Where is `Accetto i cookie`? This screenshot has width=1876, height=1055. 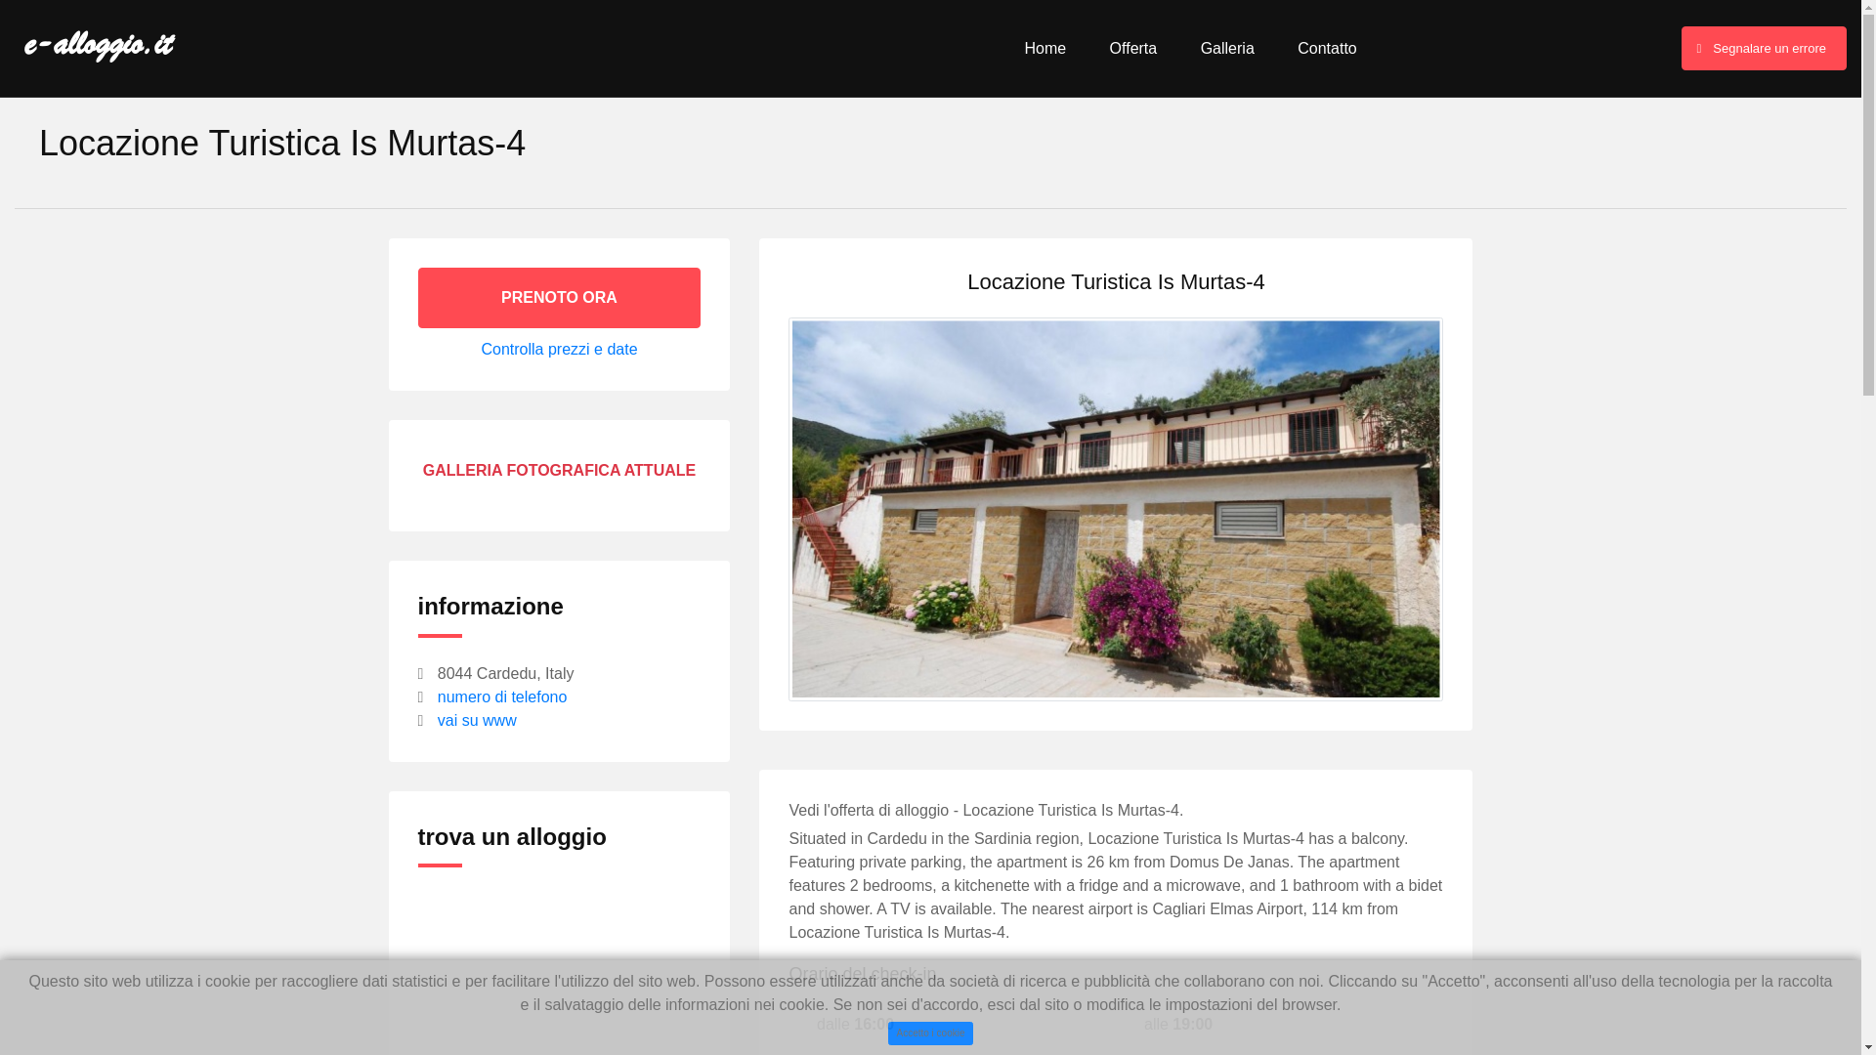 Accetto i cookie is located at coordinates (930, 1034).